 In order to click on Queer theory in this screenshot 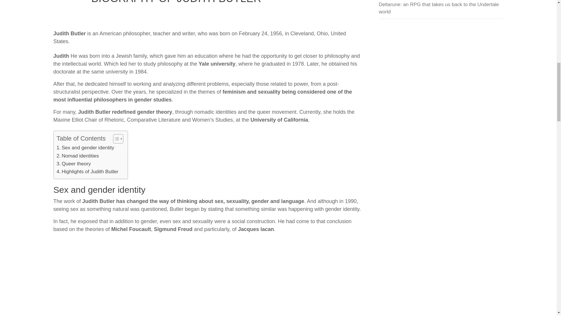, I will do `click(74, 163)`.